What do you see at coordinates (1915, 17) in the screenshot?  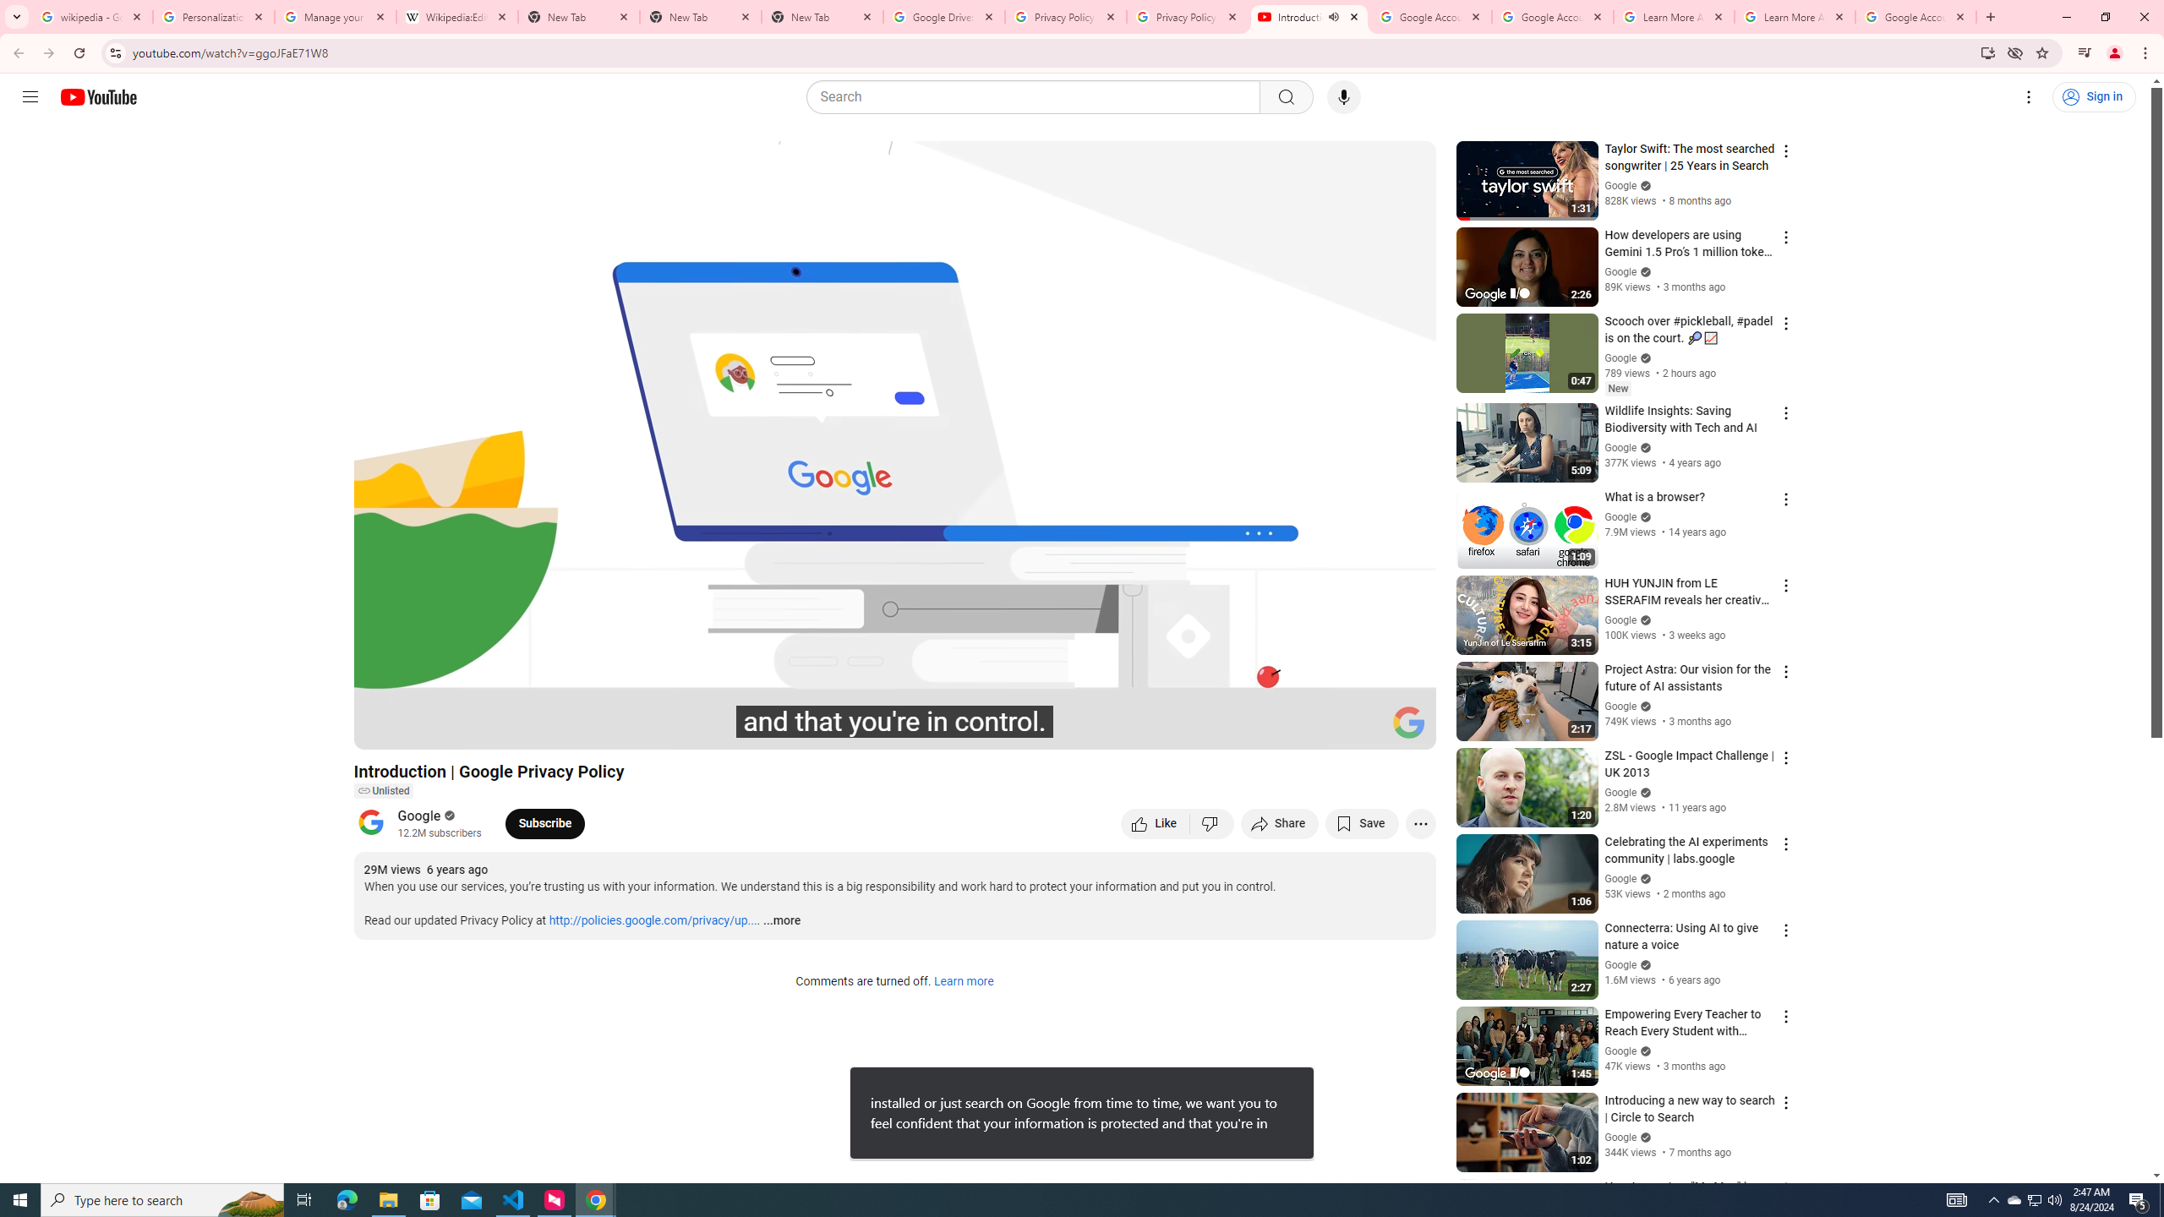 I see `Google Account` at bounding box center [1915, 17].